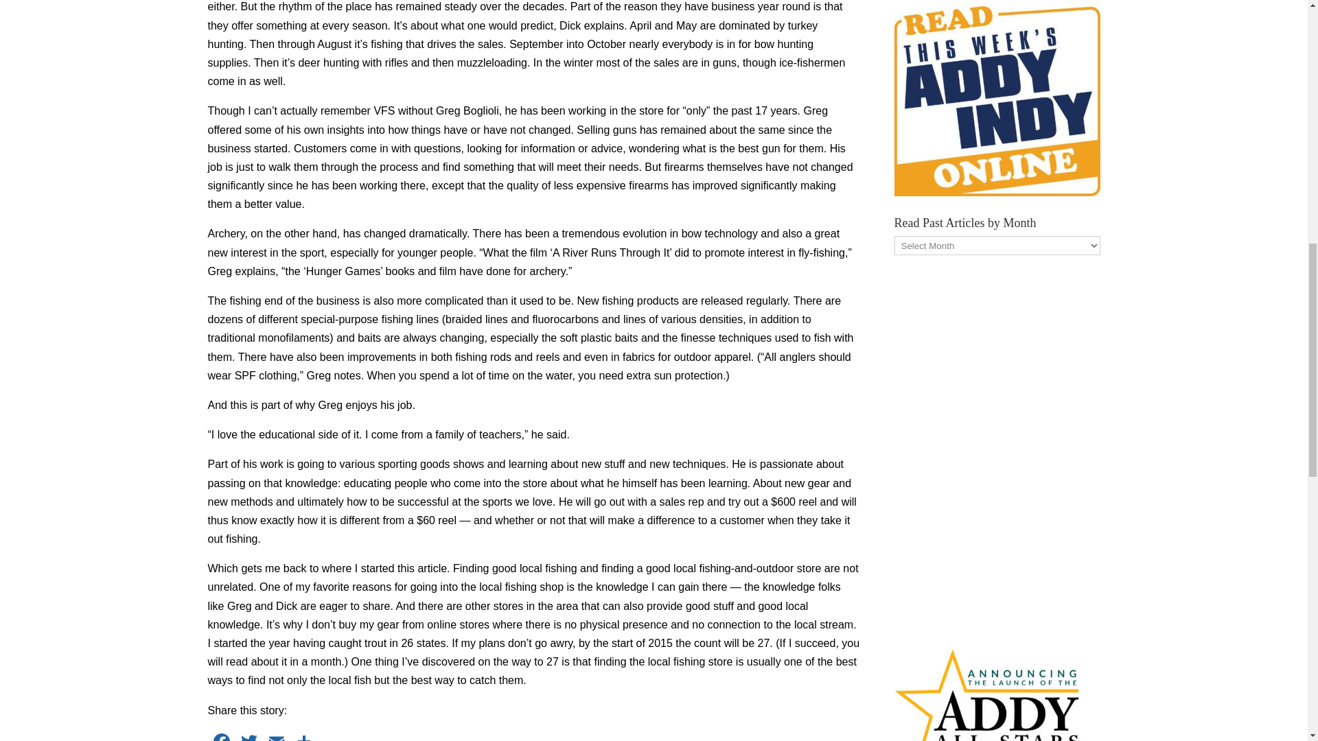 The width and height of the screenshot is (1318, 741). What do you see at coordinates (220, 736) in the screenshot?
I see `Facebook` at bounding box center [220, 736].